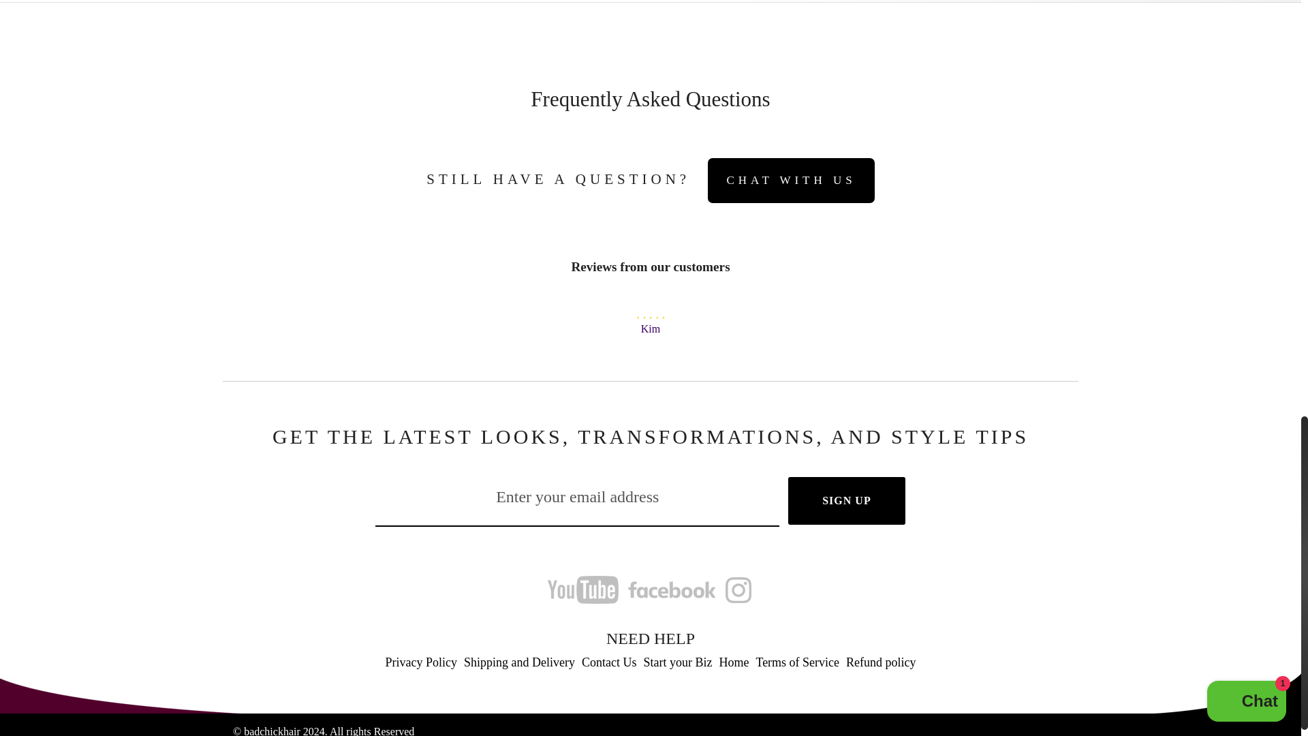 This screenshot has height=736, width=1308. Describe the element at coordinates (880, 664) in the screenshot. I see `Refund policy` at that location.